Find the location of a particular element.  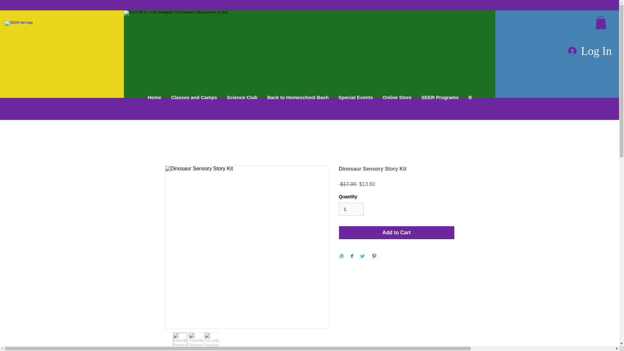

Classes and Camps is located at coordinates (194, 109).